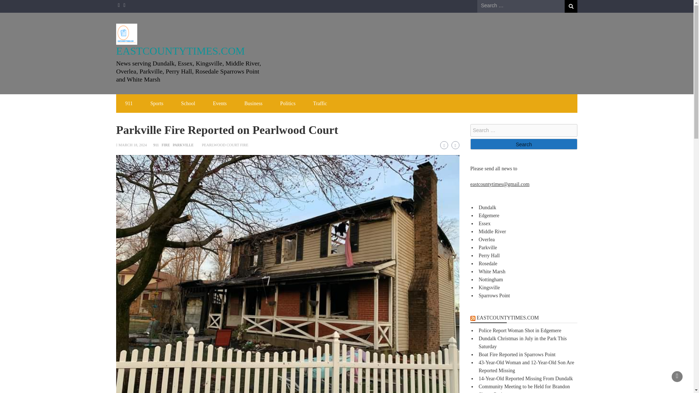  What do you see at coordinates (524, 144) in the screenshot?
I see `Search` at bounding box center [524, 144].